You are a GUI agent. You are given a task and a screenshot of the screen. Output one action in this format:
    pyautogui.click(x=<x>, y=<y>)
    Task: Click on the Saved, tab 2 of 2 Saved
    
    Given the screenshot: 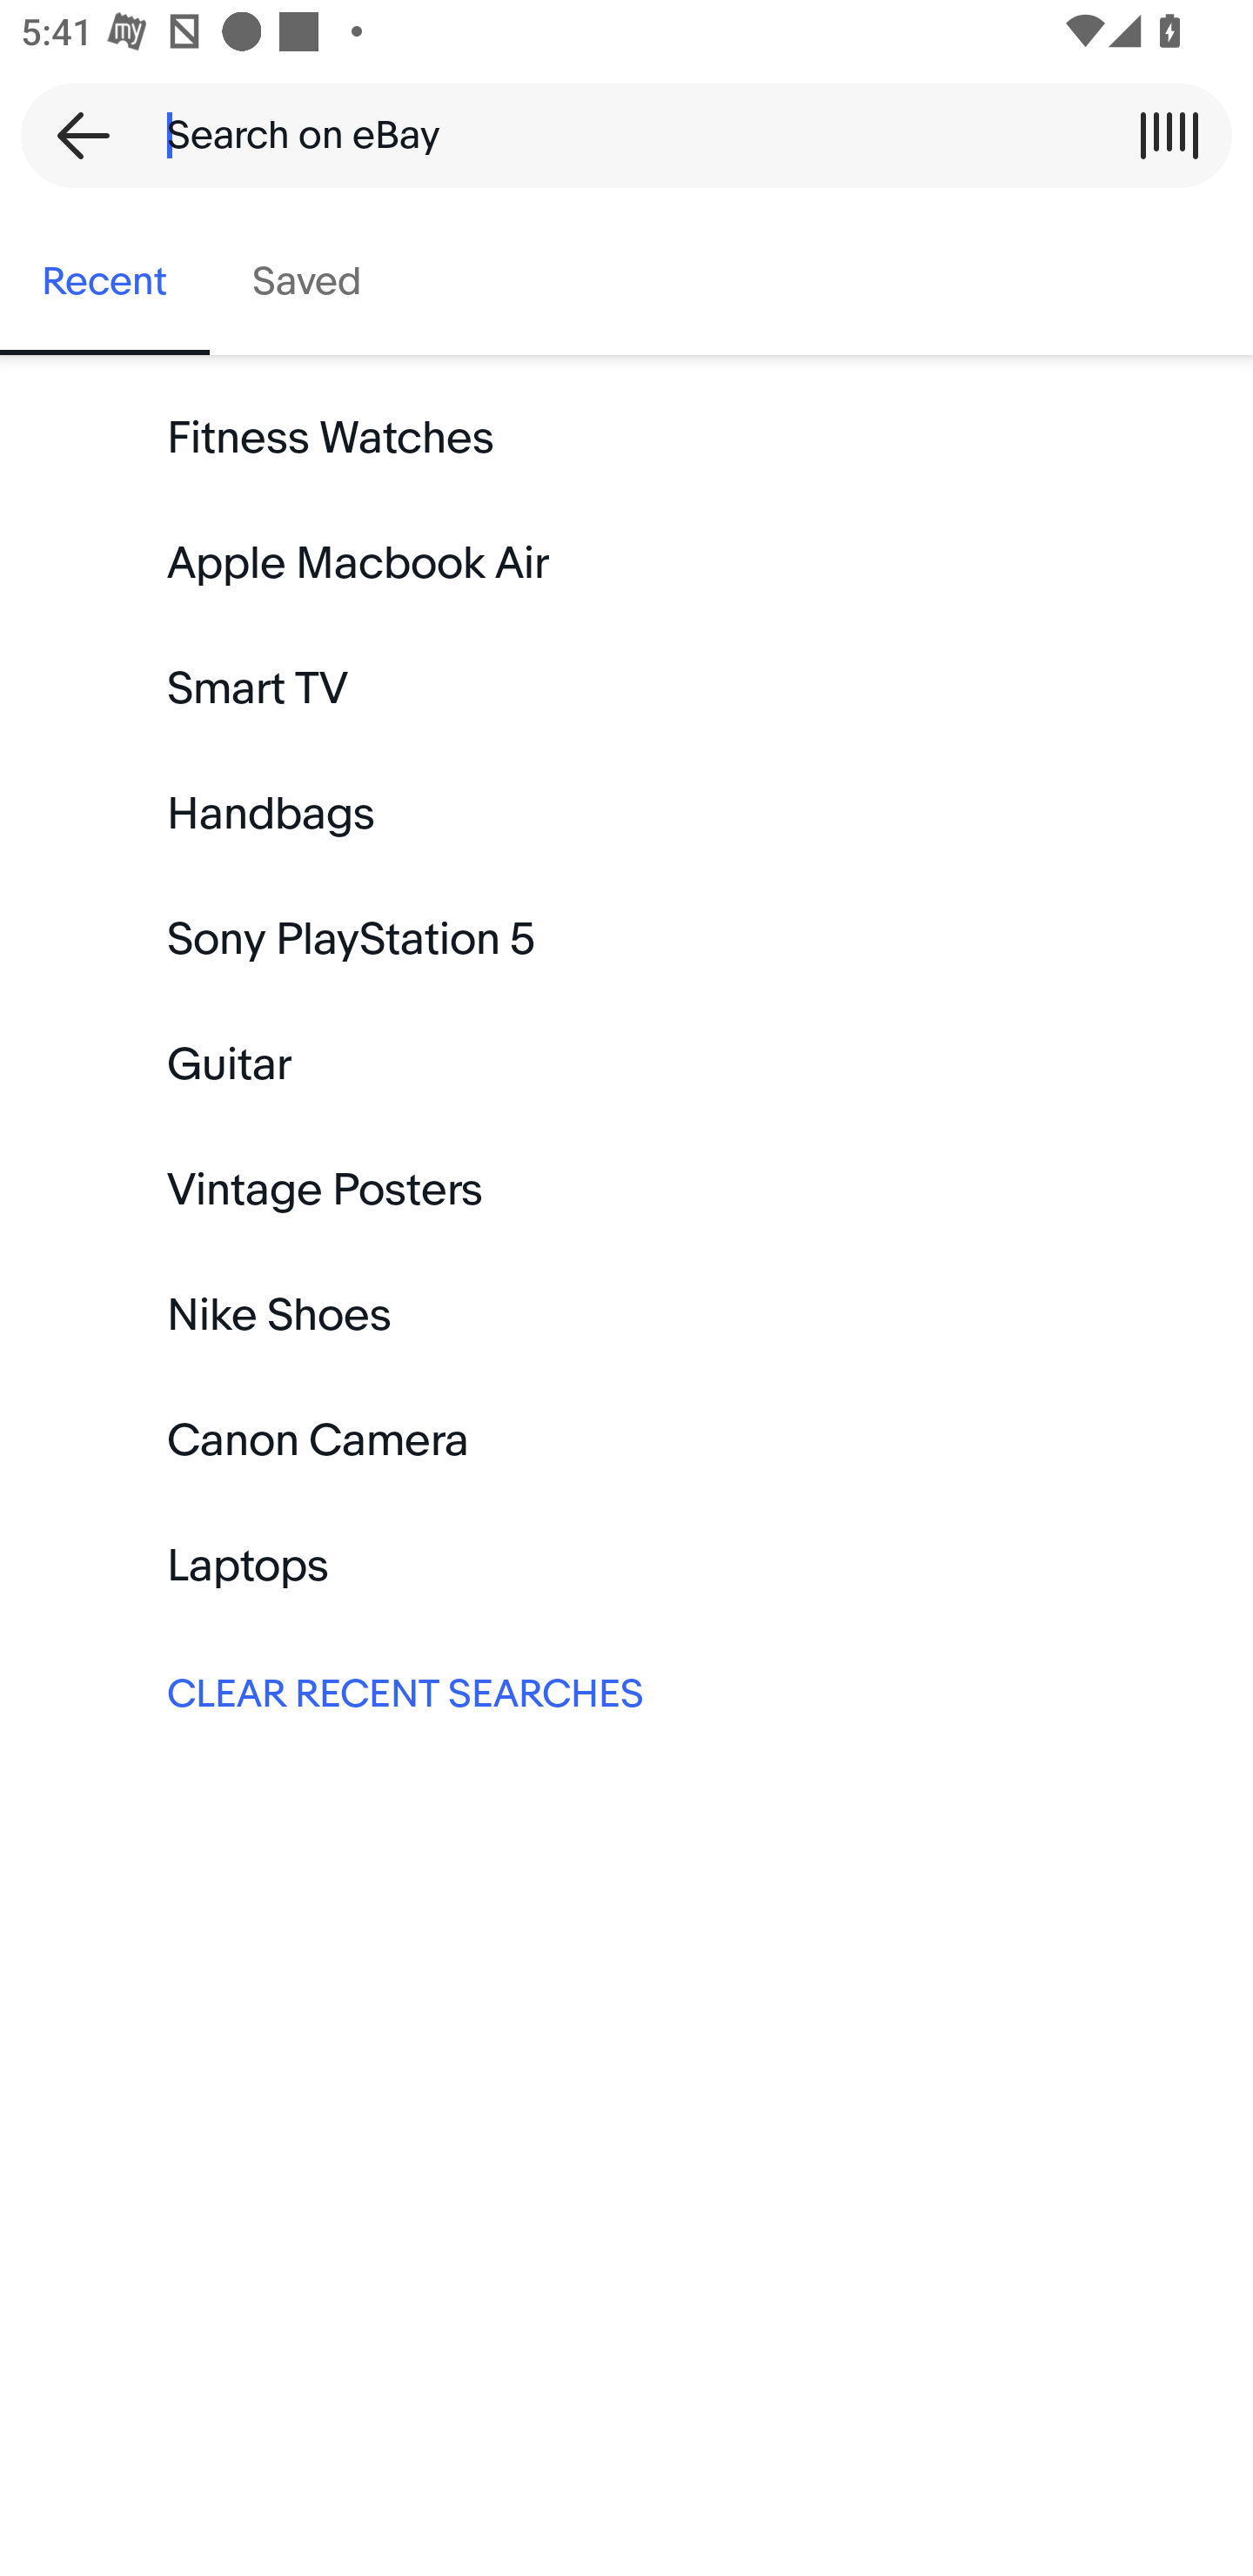 What is the action you would take?
    pyautogui.click(x=306, y=282)
    